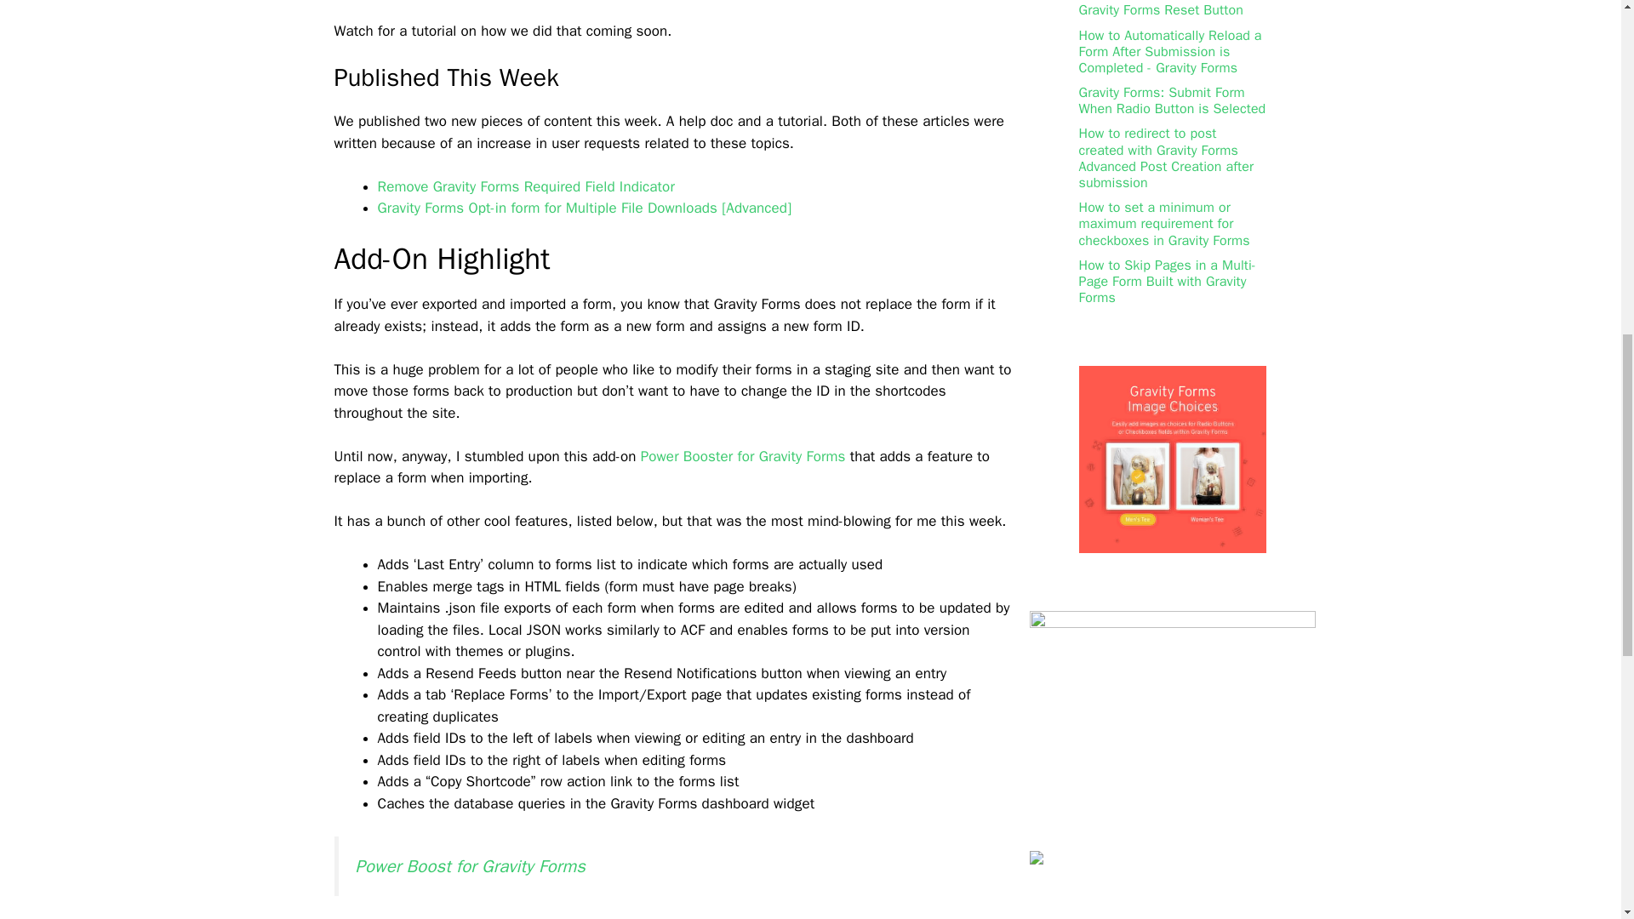 The width and height of the screenshot is (1634, 919). I want to click on Gravity Forms Reset Button, so click(1161, 10).